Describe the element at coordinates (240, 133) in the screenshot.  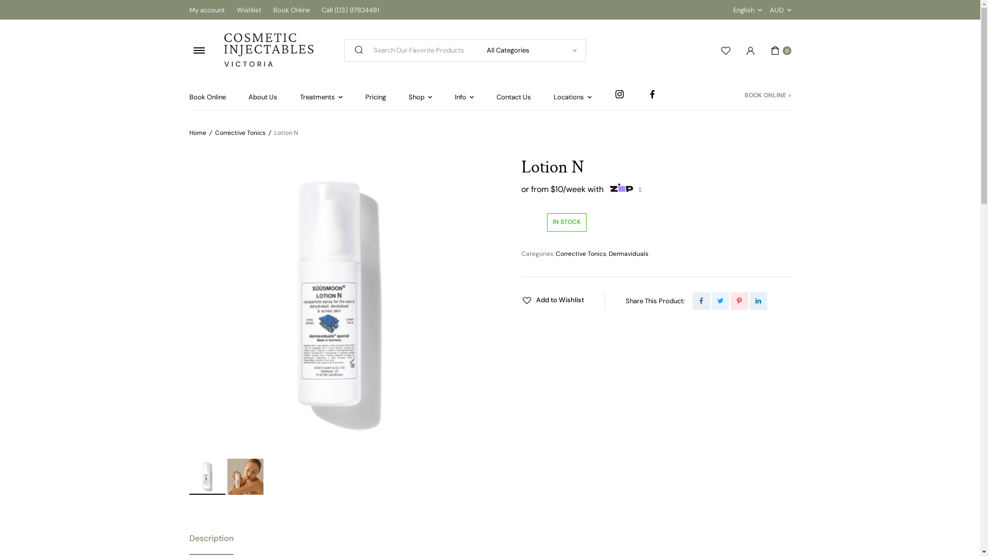
I see `Corrective Tonics` at that location.